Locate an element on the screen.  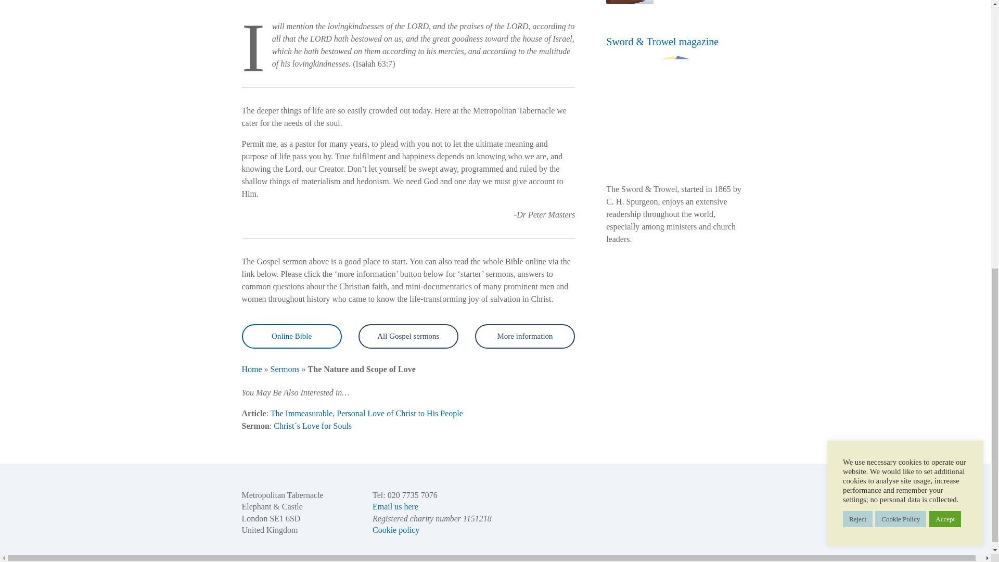
Home is located at coordinates (252, 369).